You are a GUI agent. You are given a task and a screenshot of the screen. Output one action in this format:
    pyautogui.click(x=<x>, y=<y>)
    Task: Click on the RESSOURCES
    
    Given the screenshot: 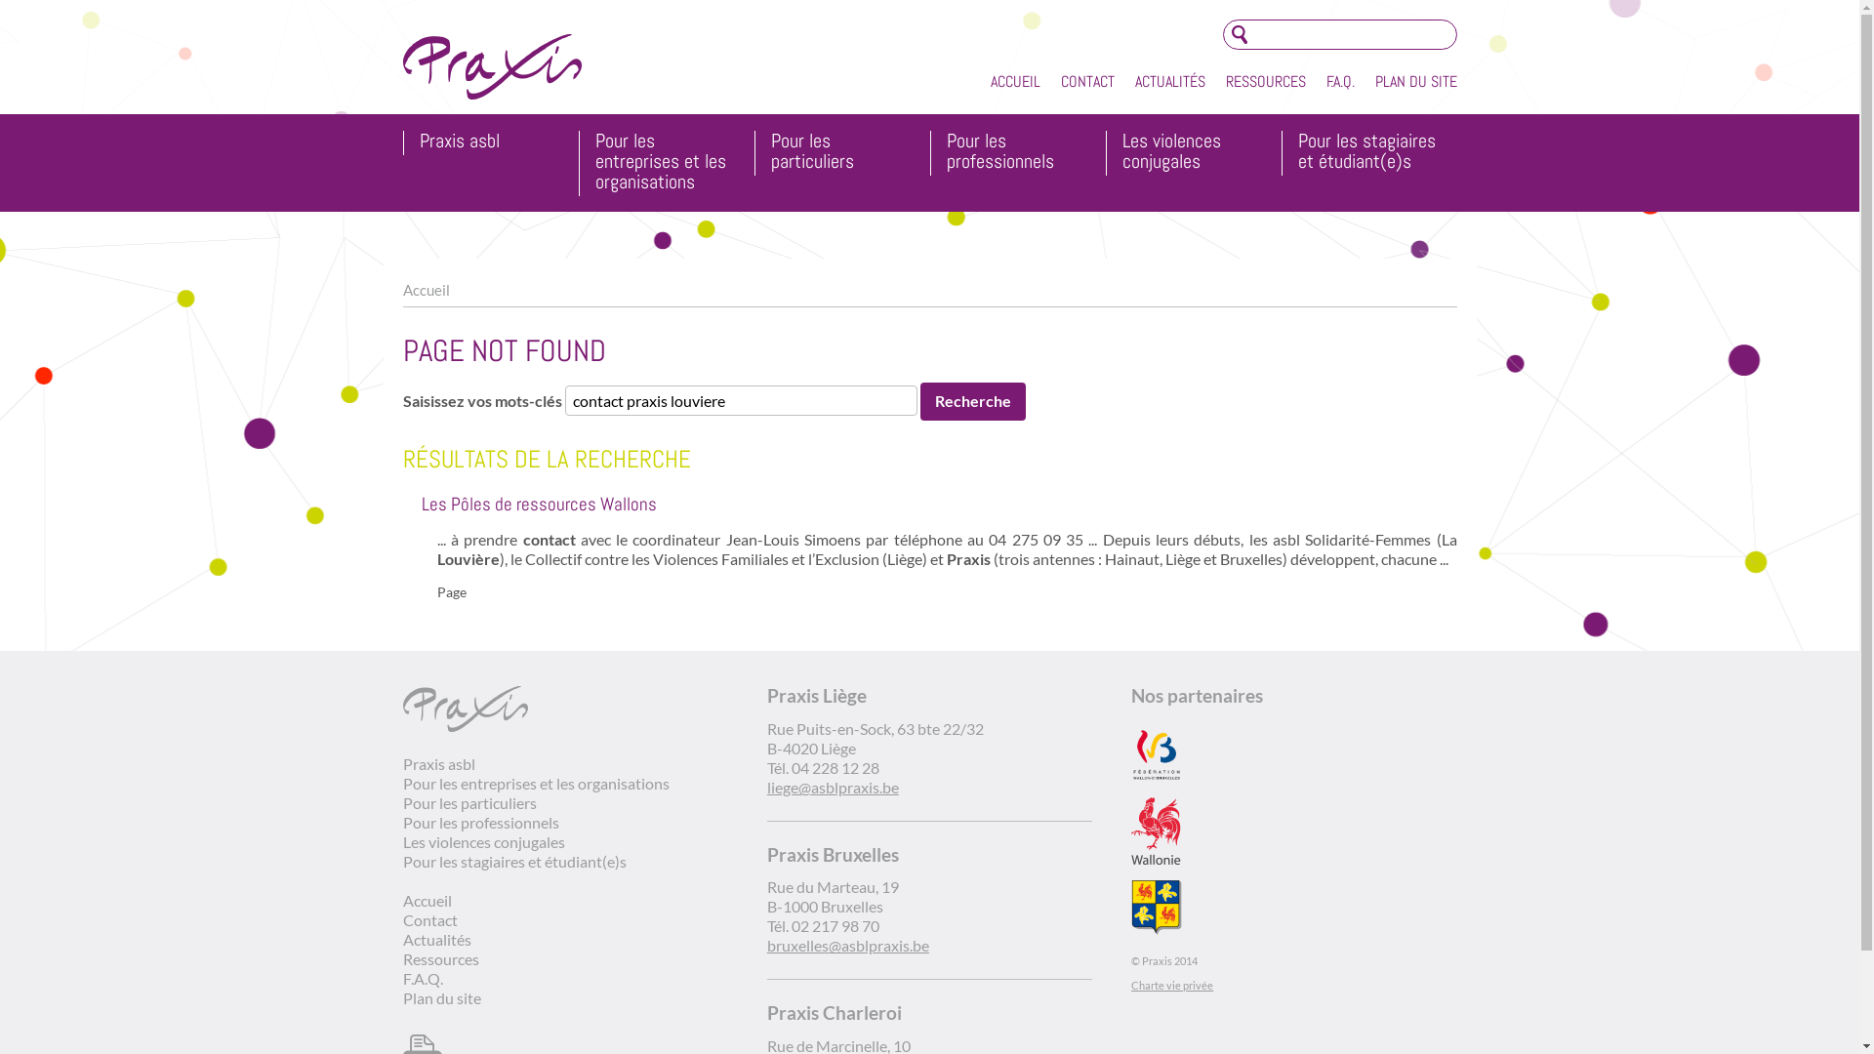 What is the action you would take?
    pyautogui.click(x=1266, y=82)
    